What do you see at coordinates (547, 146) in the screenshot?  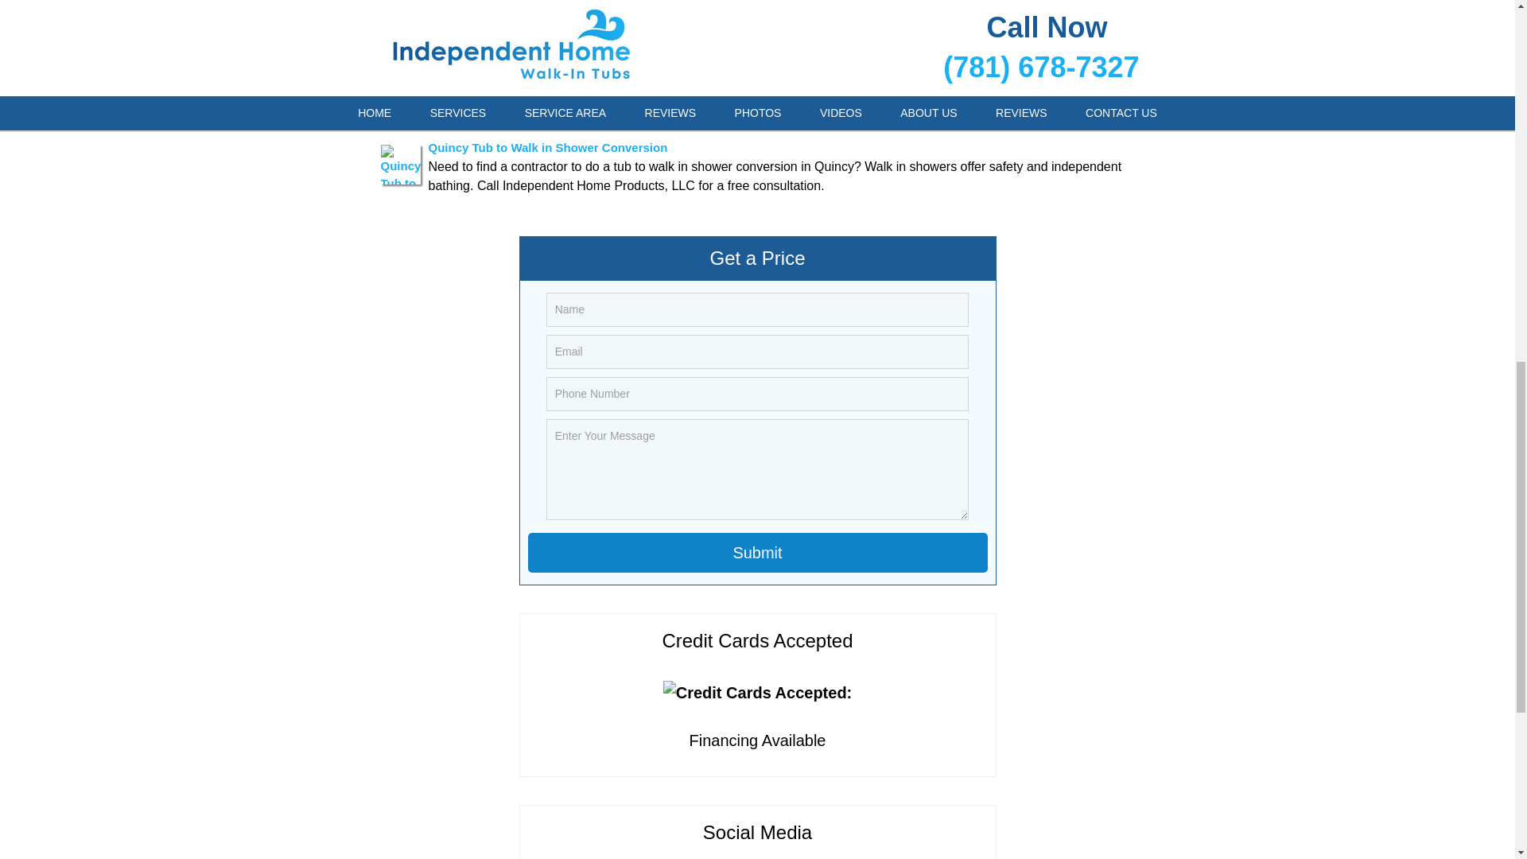 I see `Quincy Tub to Walk in Shower Conversion` at bounding box center [547, 146].